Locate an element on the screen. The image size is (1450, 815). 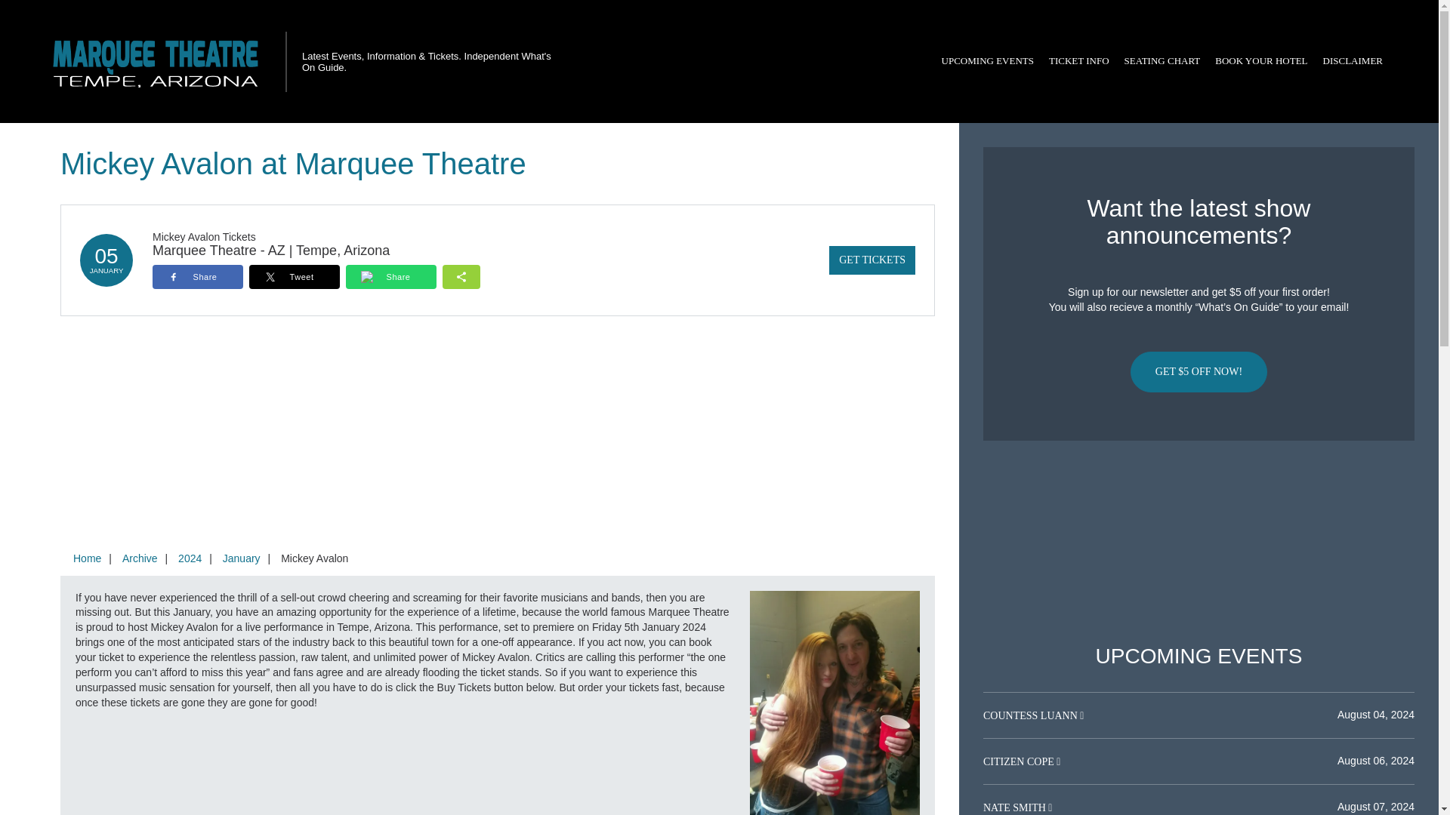
Mickey Avalon Tickets is located at coordinates (204, 236).